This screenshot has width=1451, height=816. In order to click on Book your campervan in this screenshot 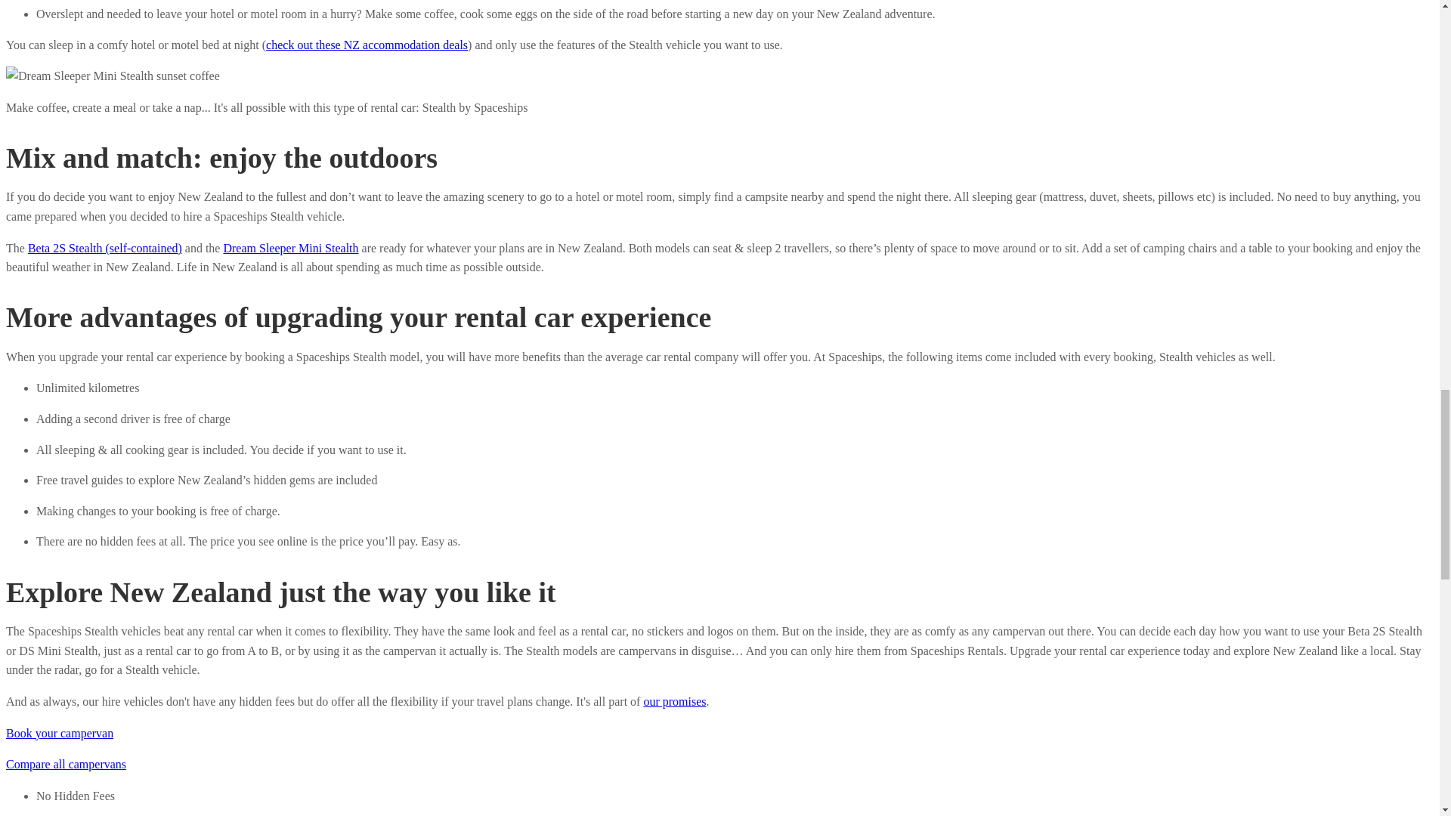, I will do `click(59, 733)`.